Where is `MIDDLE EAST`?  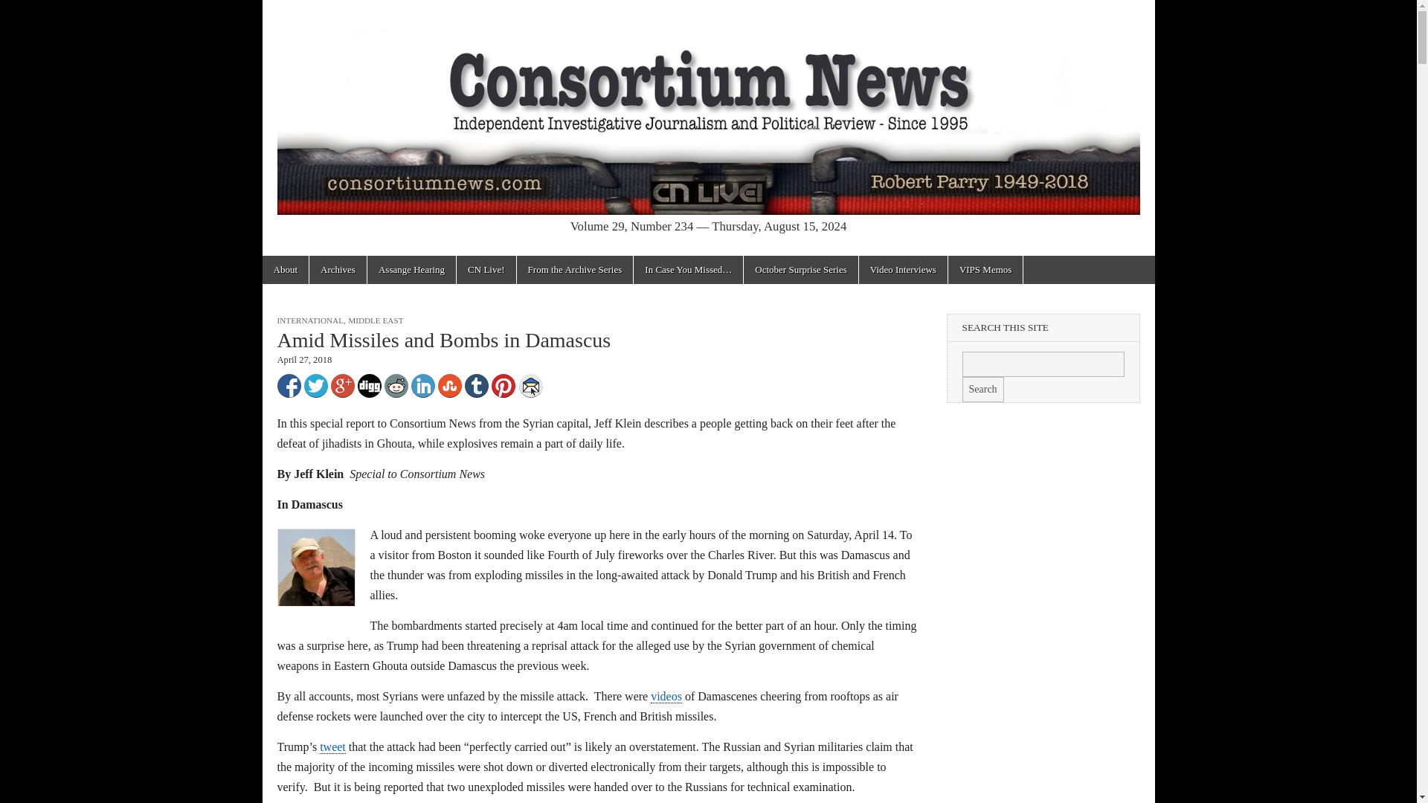 MIDDLE EAST is located at coordinates (375, 320).